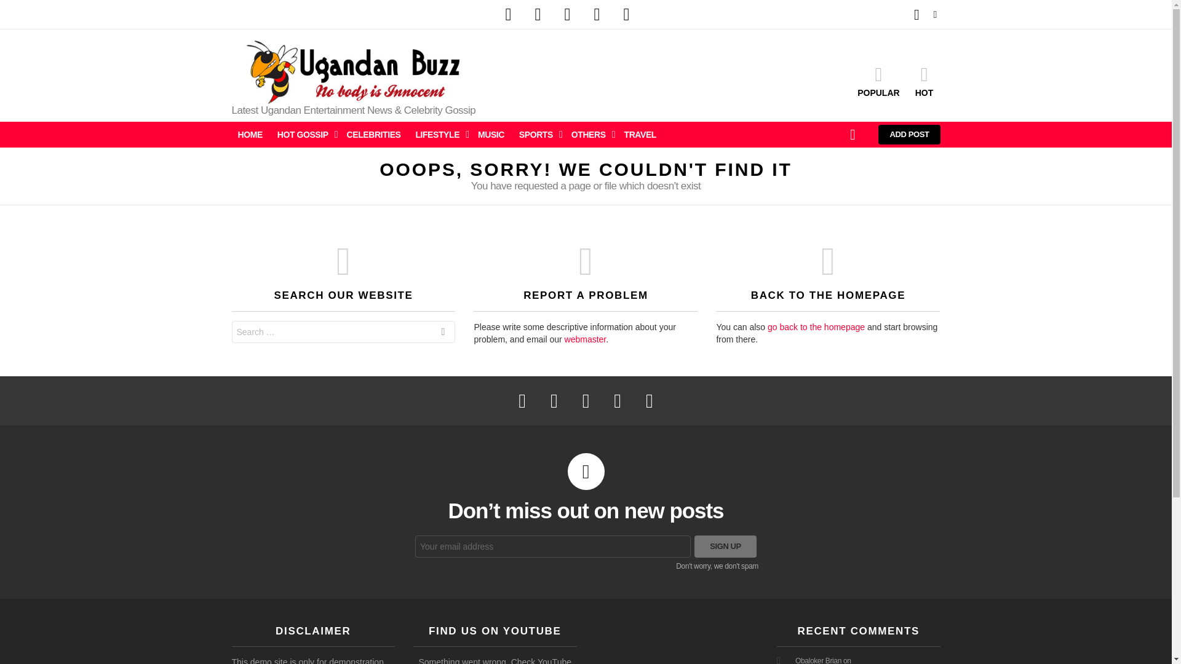 The image size is (1181, 664). I want to click on facebook, so click(508, 15).